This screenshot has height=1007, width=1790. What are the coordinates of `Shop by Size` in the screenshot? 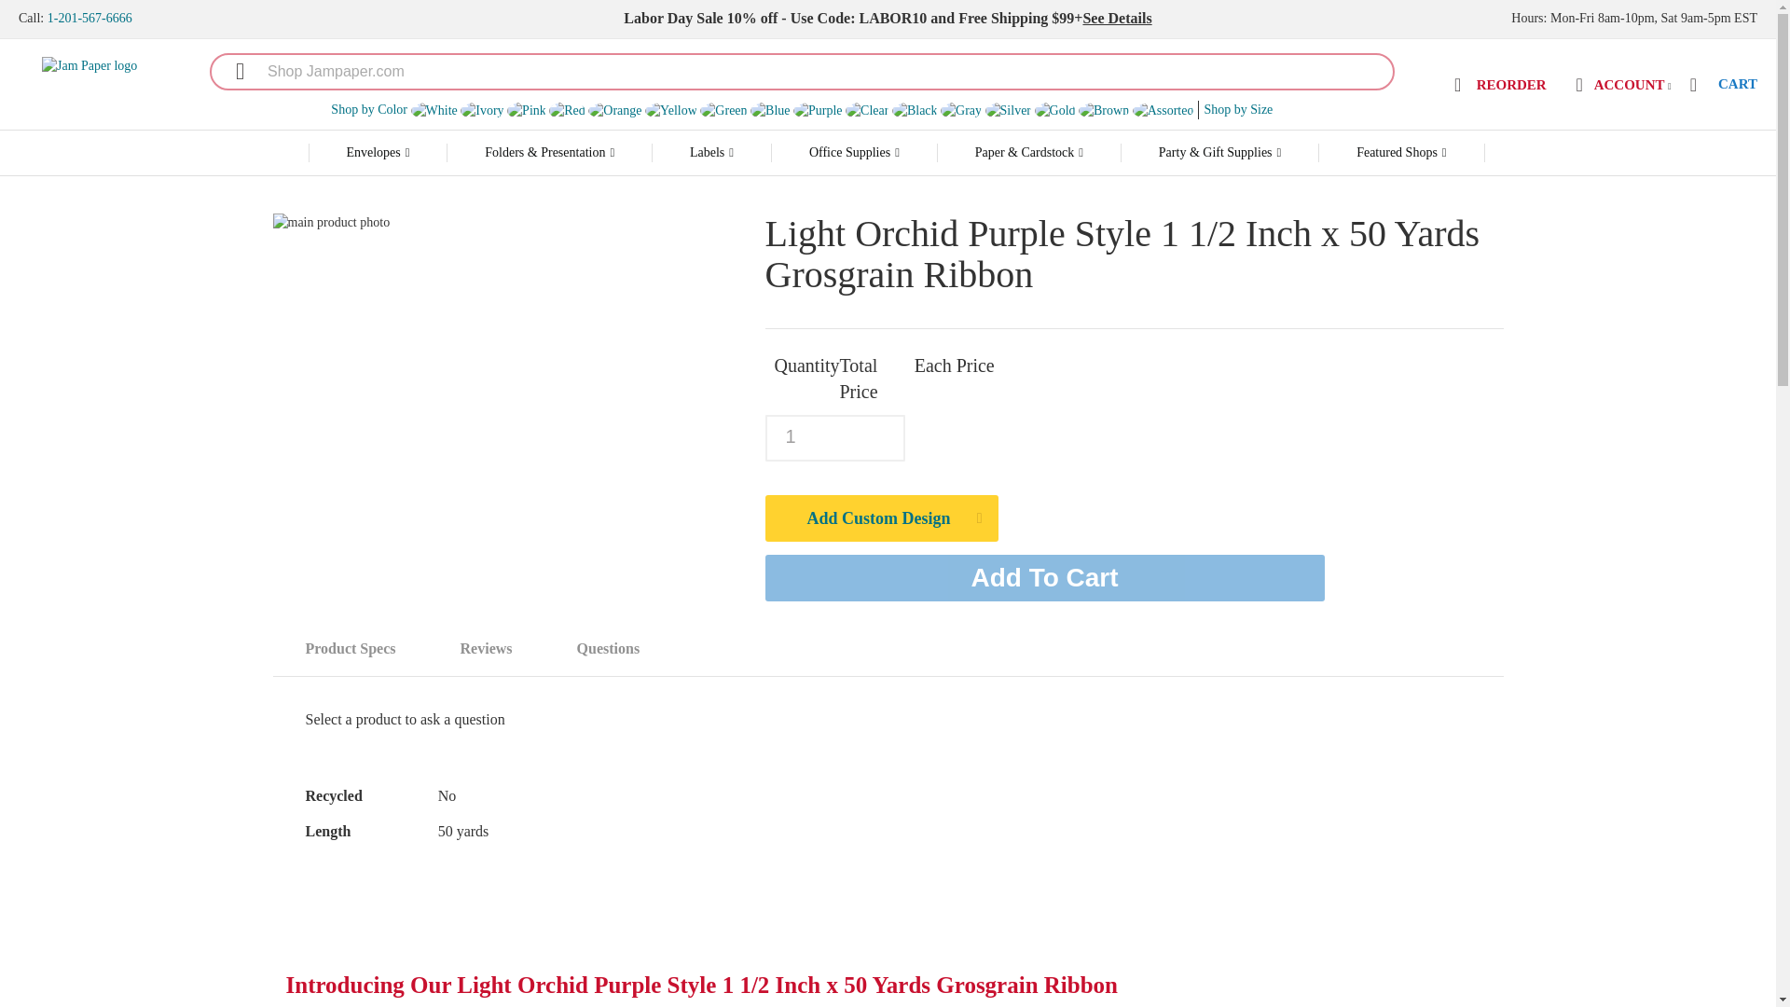 It's located at (1238, 110).